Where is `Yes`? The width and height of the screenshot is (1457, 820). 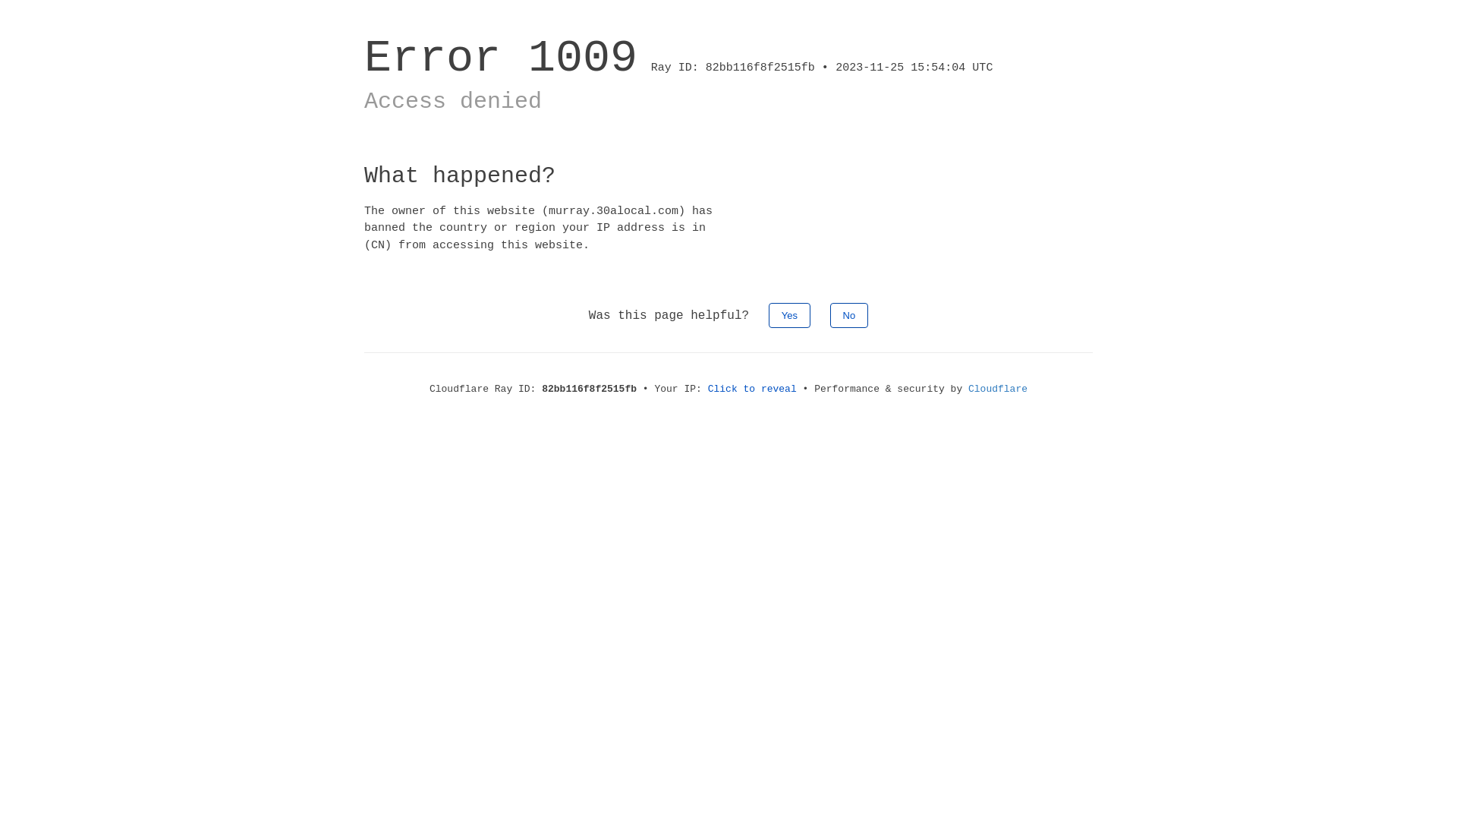
Yes is located at coordinates (789, 316).